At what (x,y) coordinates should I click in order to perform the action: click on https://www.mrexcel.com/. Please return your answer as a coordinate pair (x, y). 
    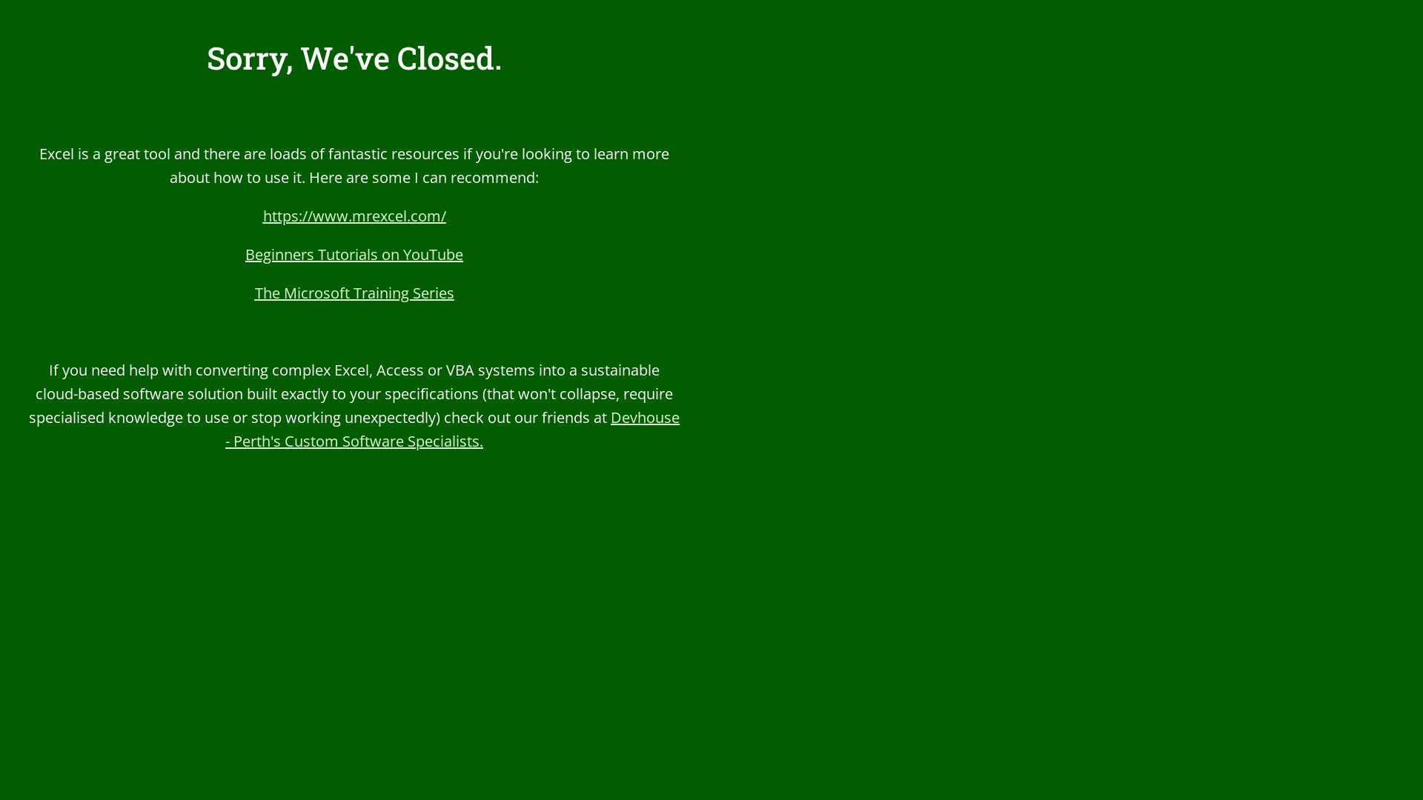
    Looking at the image, I should click on (354, 216).